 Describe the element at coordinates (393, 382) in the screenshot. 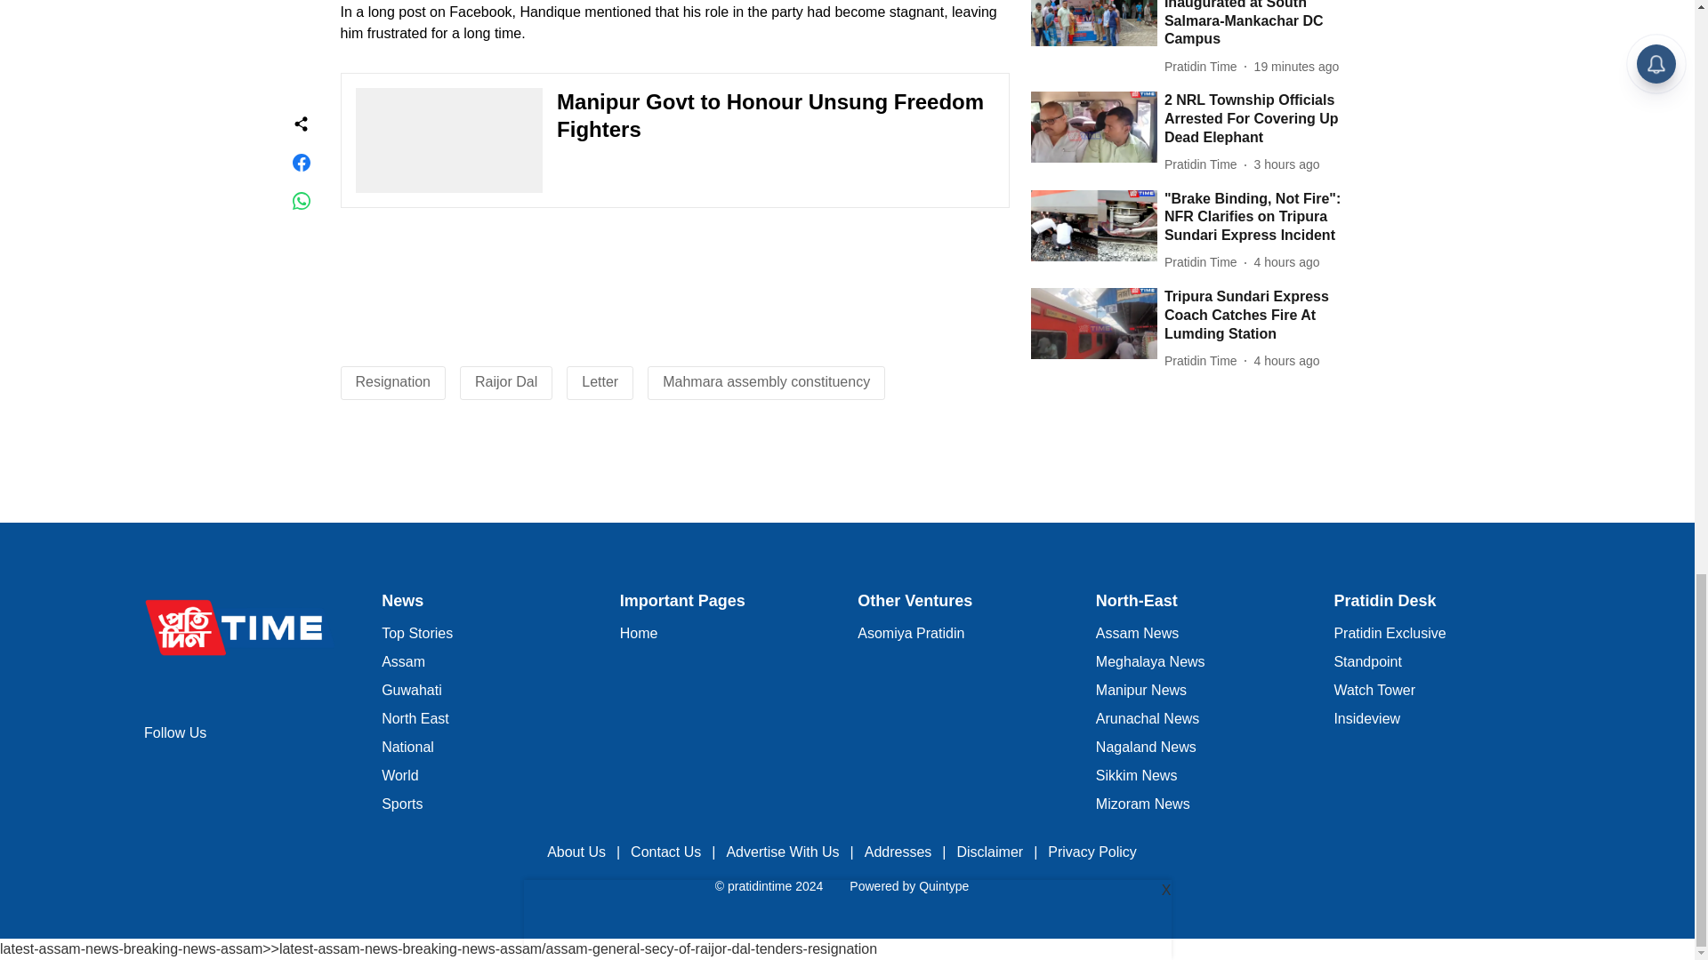

I see `Resignation` at that location.